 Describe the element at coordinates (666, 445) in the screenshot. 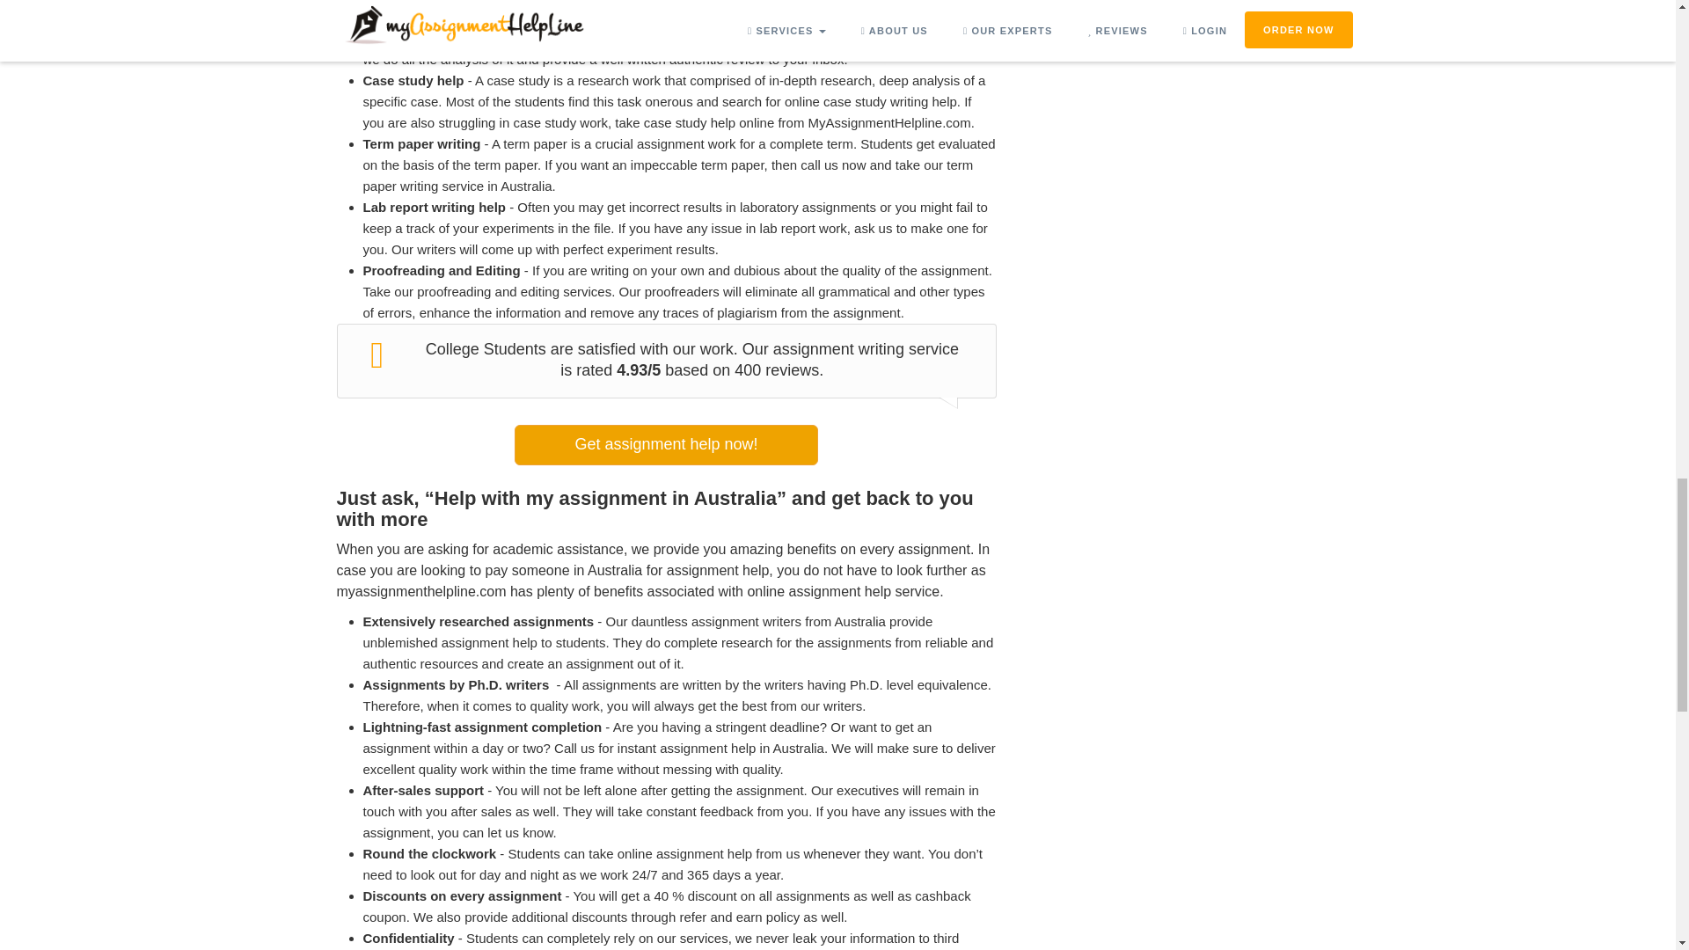

I see `Get assignment help now!` at that location.